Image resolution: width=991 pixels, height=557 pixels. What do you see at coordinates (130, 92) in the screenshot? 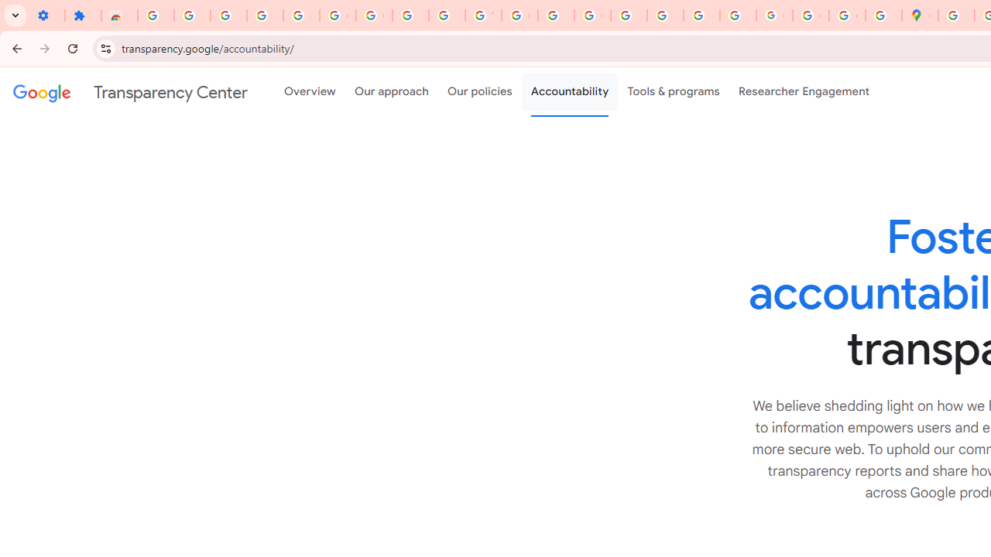
I see `Transparency Center` at bounding box center [130, 92].